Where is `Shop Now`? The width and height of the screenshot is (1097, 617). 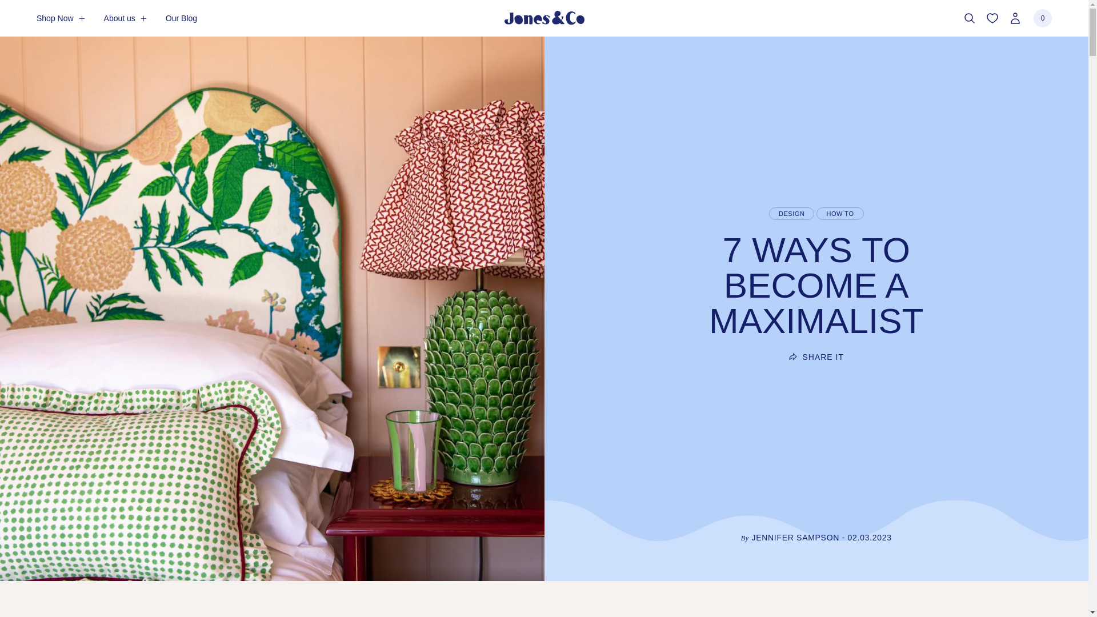 Shop Now is located at coordinates (61, 18).